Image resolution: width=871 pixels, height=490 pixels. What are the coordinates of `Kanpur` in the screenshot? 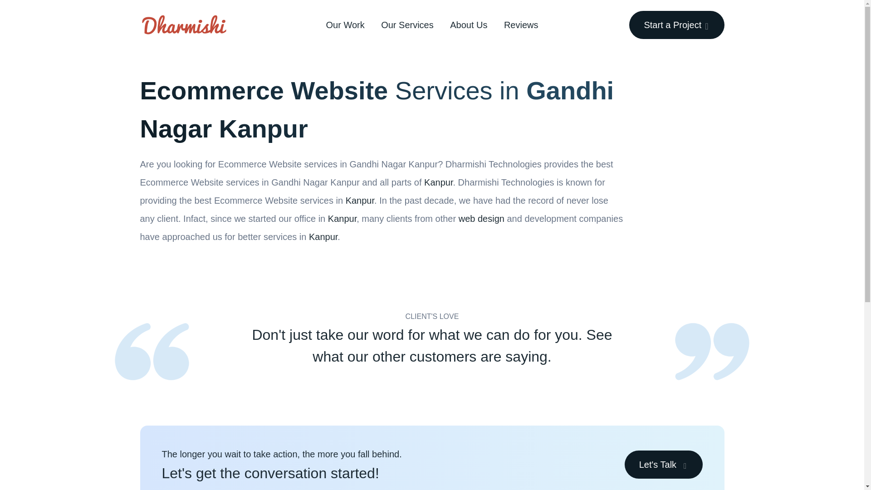 It's located at (360, 200).